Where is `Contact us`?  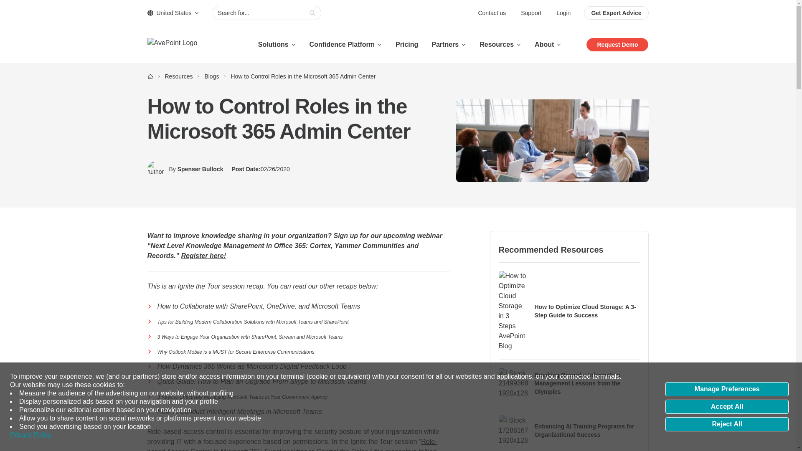 Contact us is located at coordinates (493, 13).